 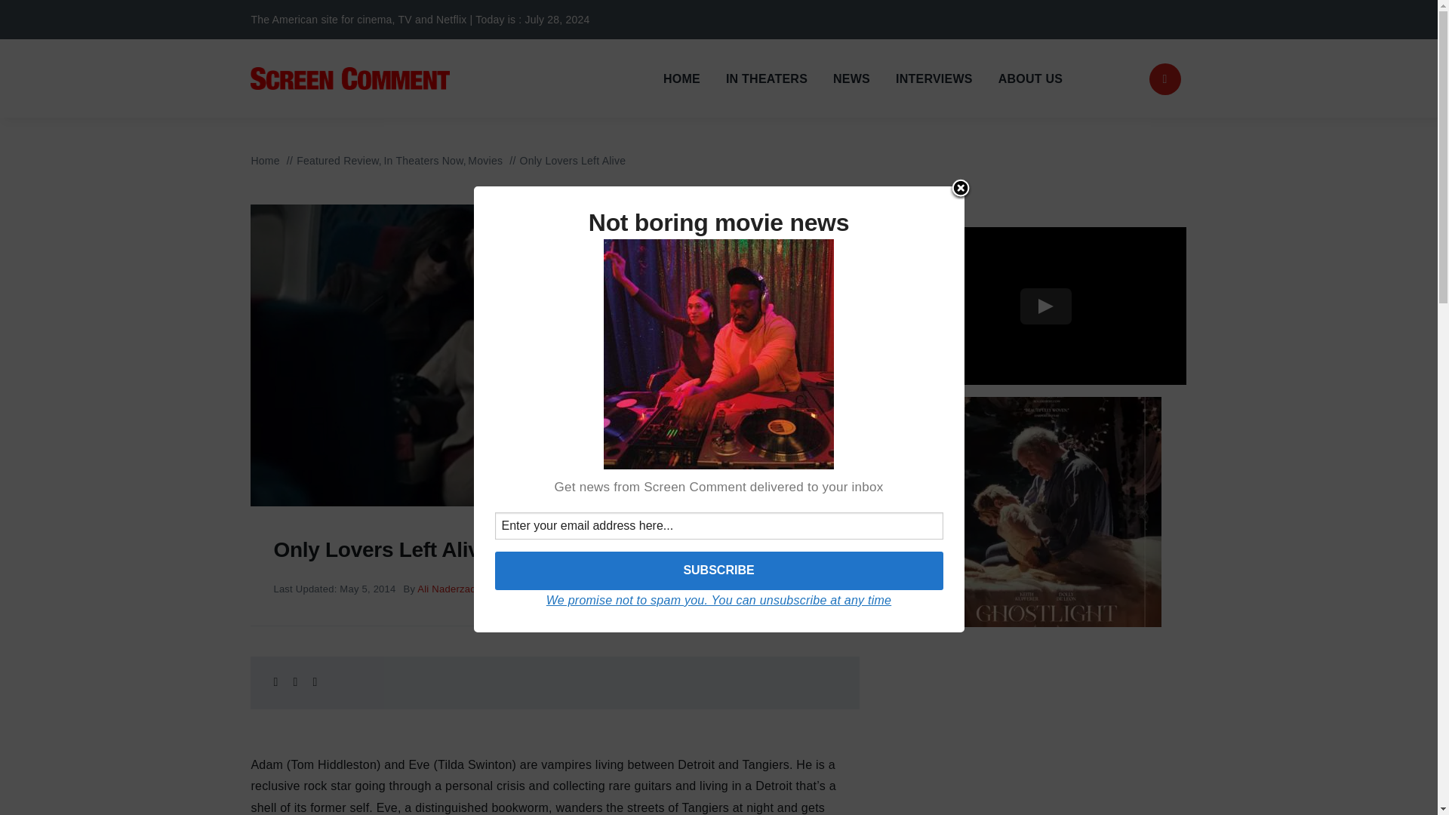 I want to click on Subscribe, so click(x=718, y=570).